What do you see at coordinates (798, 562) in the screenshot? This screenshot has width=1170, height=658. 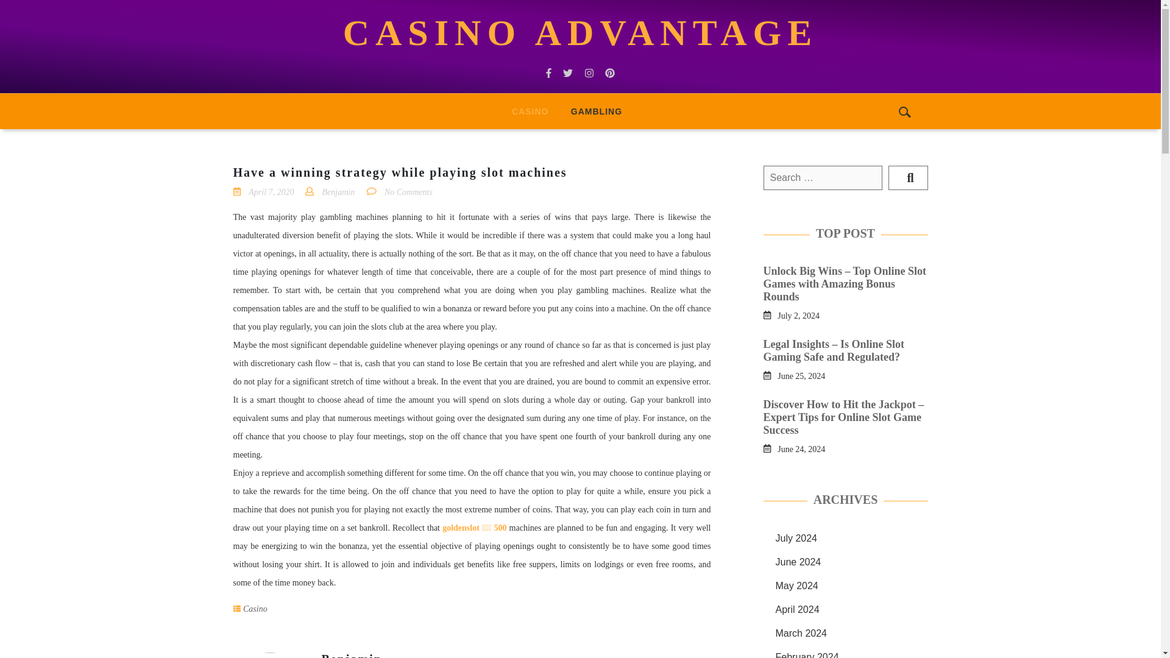 I see `June 2024` at bounding box center [798, 562].